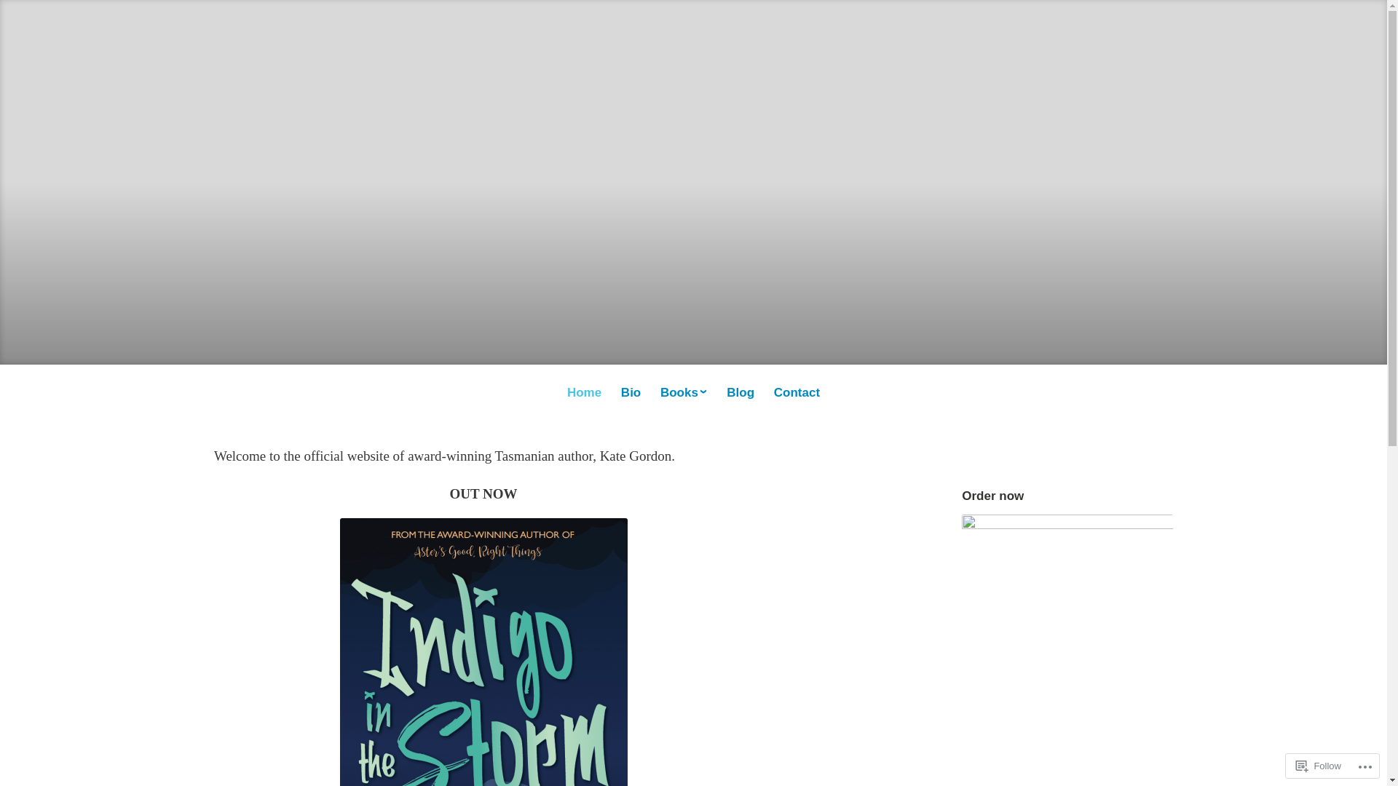 The height and width of the screenshot is (786, 1398). Describe the element at coordinates (584, 393) in the screenshot. I see `Home` at that location.